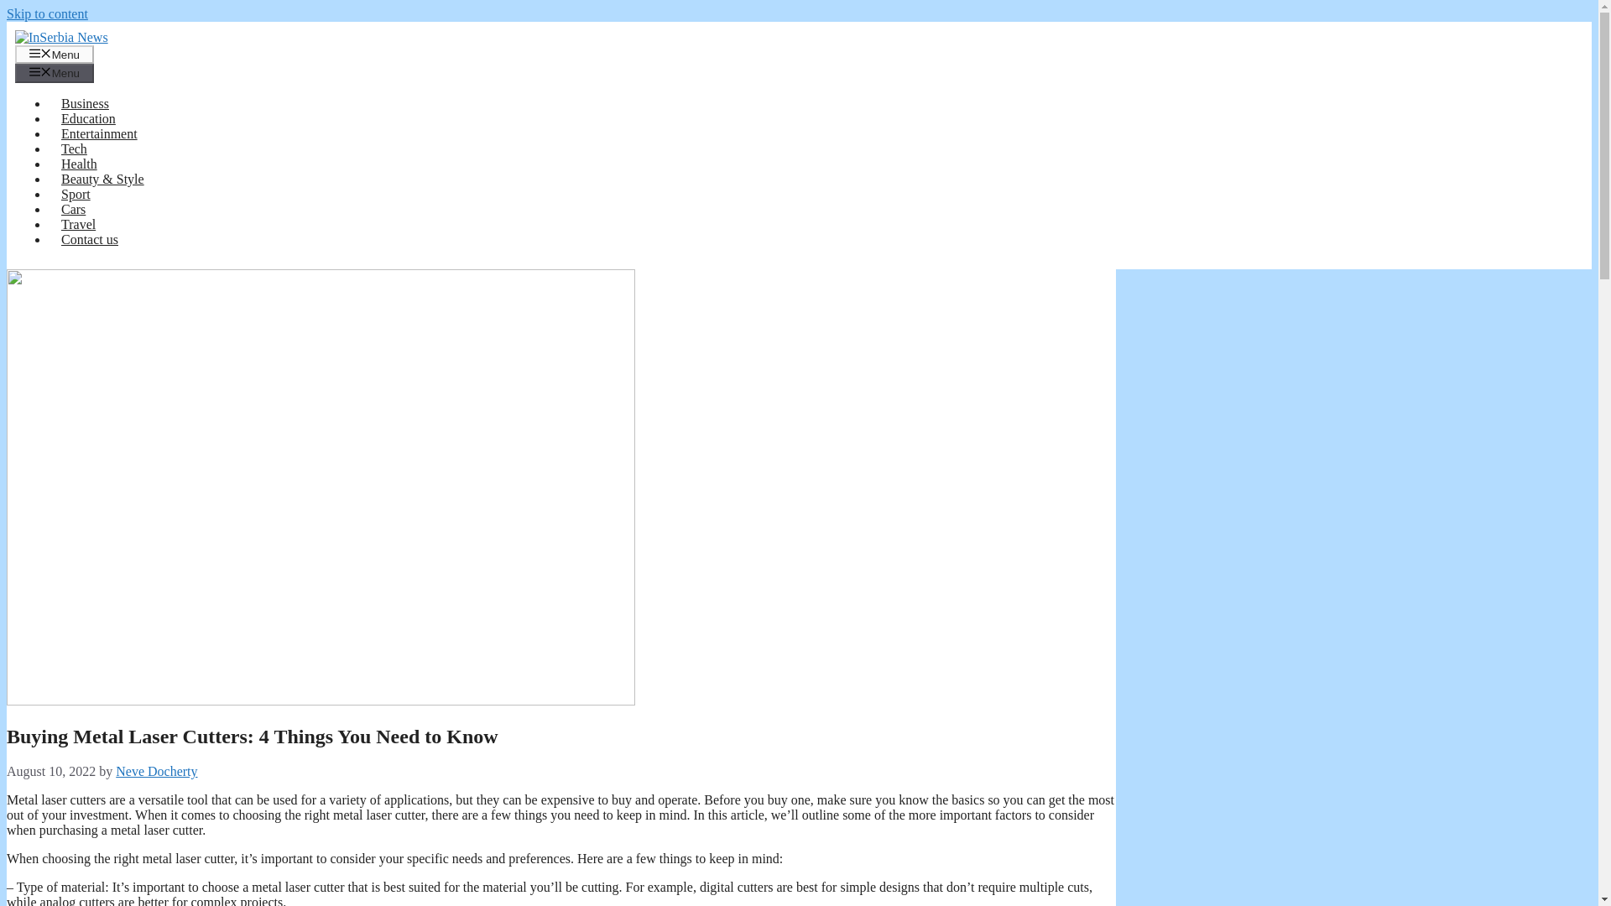  I want to click on Tech, so click(74, 148).